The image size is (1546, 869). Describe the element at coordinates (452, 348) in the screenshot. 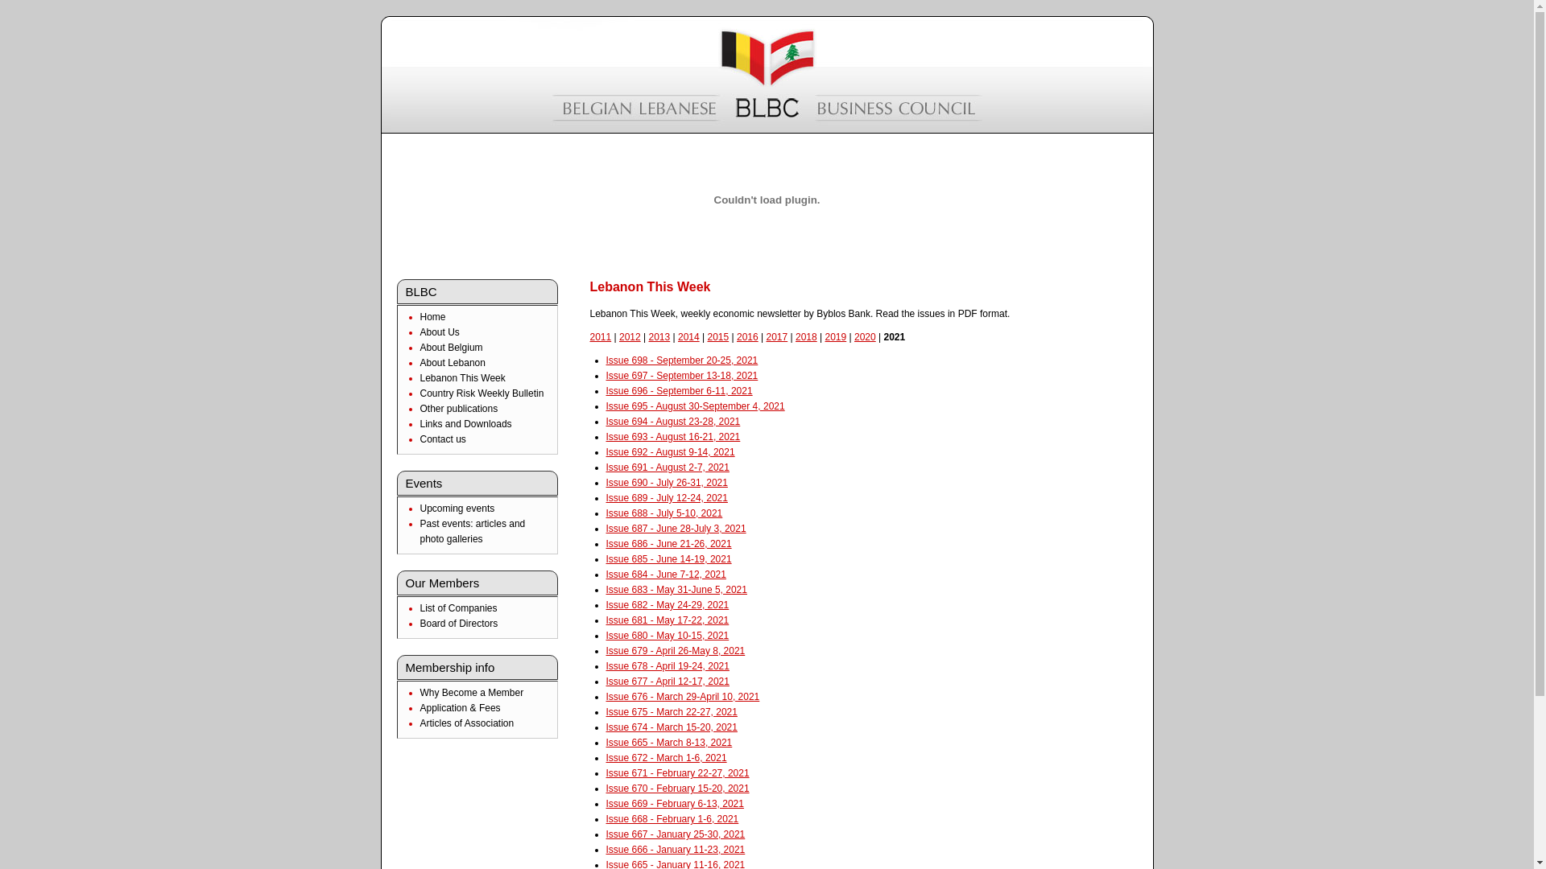

I see `About Belgium` at that location.